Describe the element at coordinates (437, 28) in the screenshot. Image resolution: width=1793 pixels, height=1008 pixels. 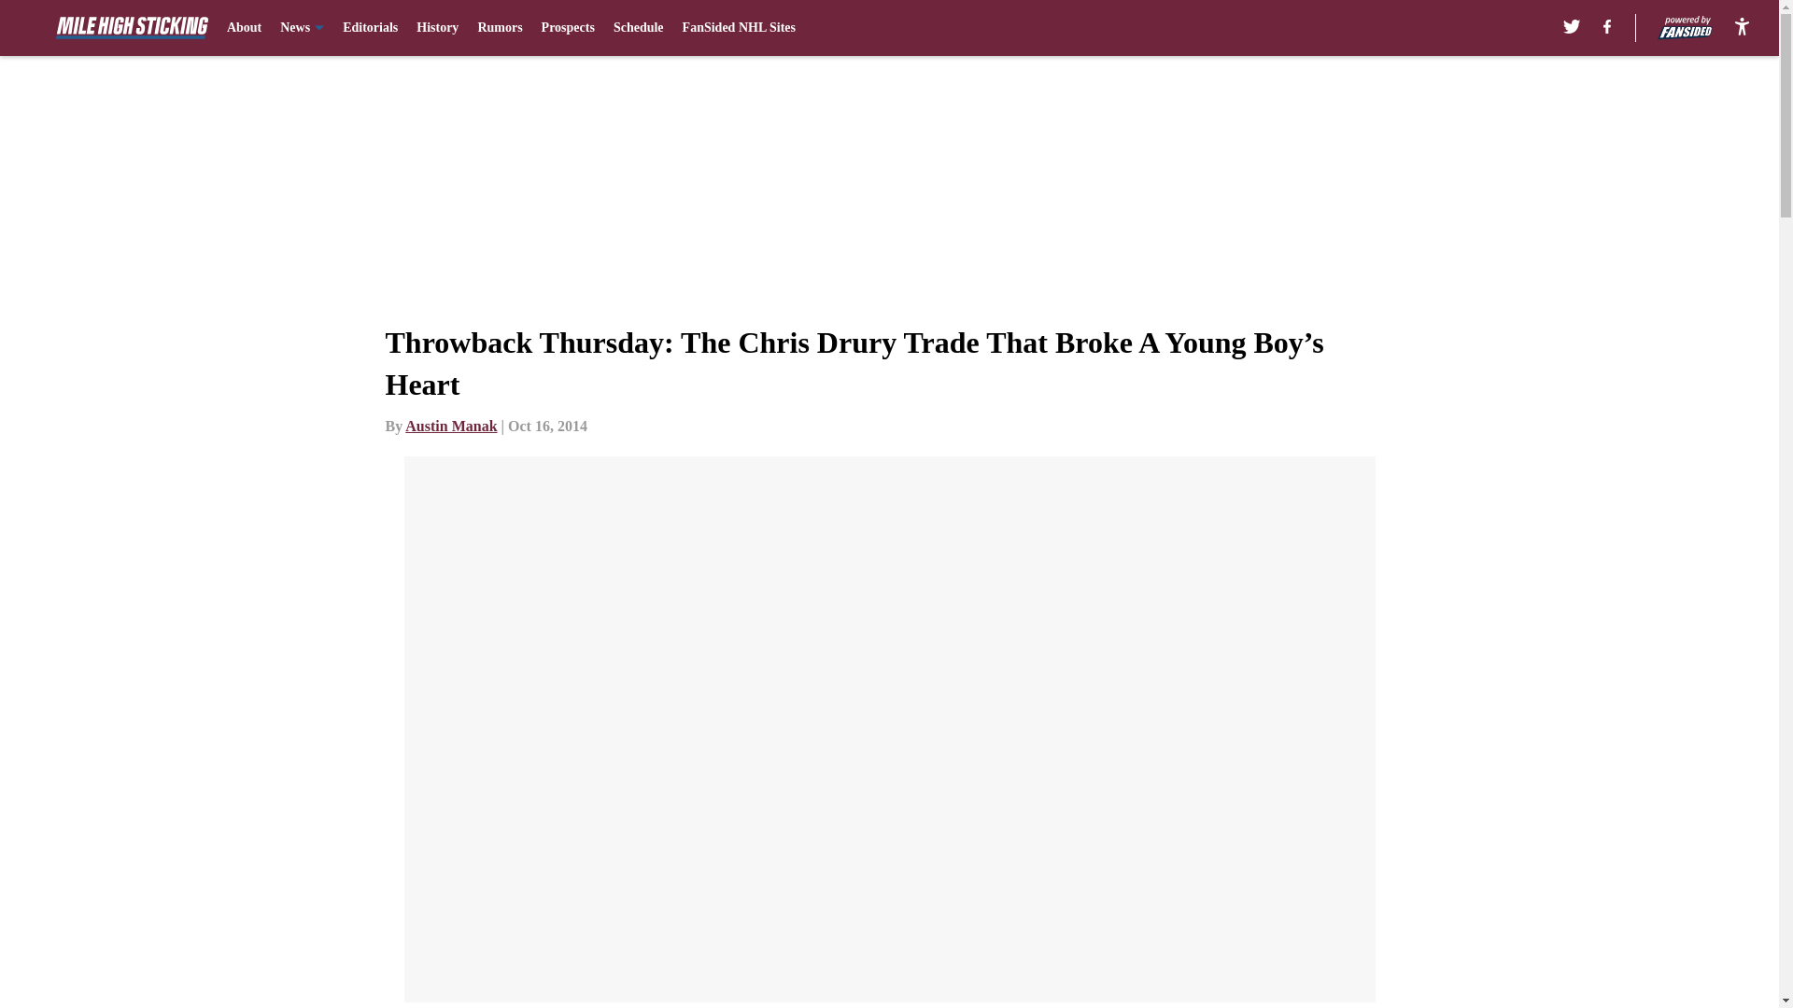
I see `History` at that location.